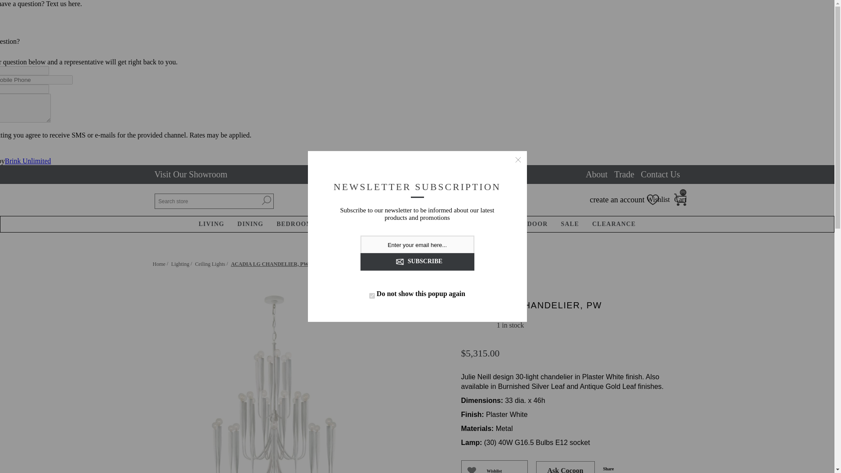 The image size is (841, 473). I want to click on About Us, so click(596, 174).